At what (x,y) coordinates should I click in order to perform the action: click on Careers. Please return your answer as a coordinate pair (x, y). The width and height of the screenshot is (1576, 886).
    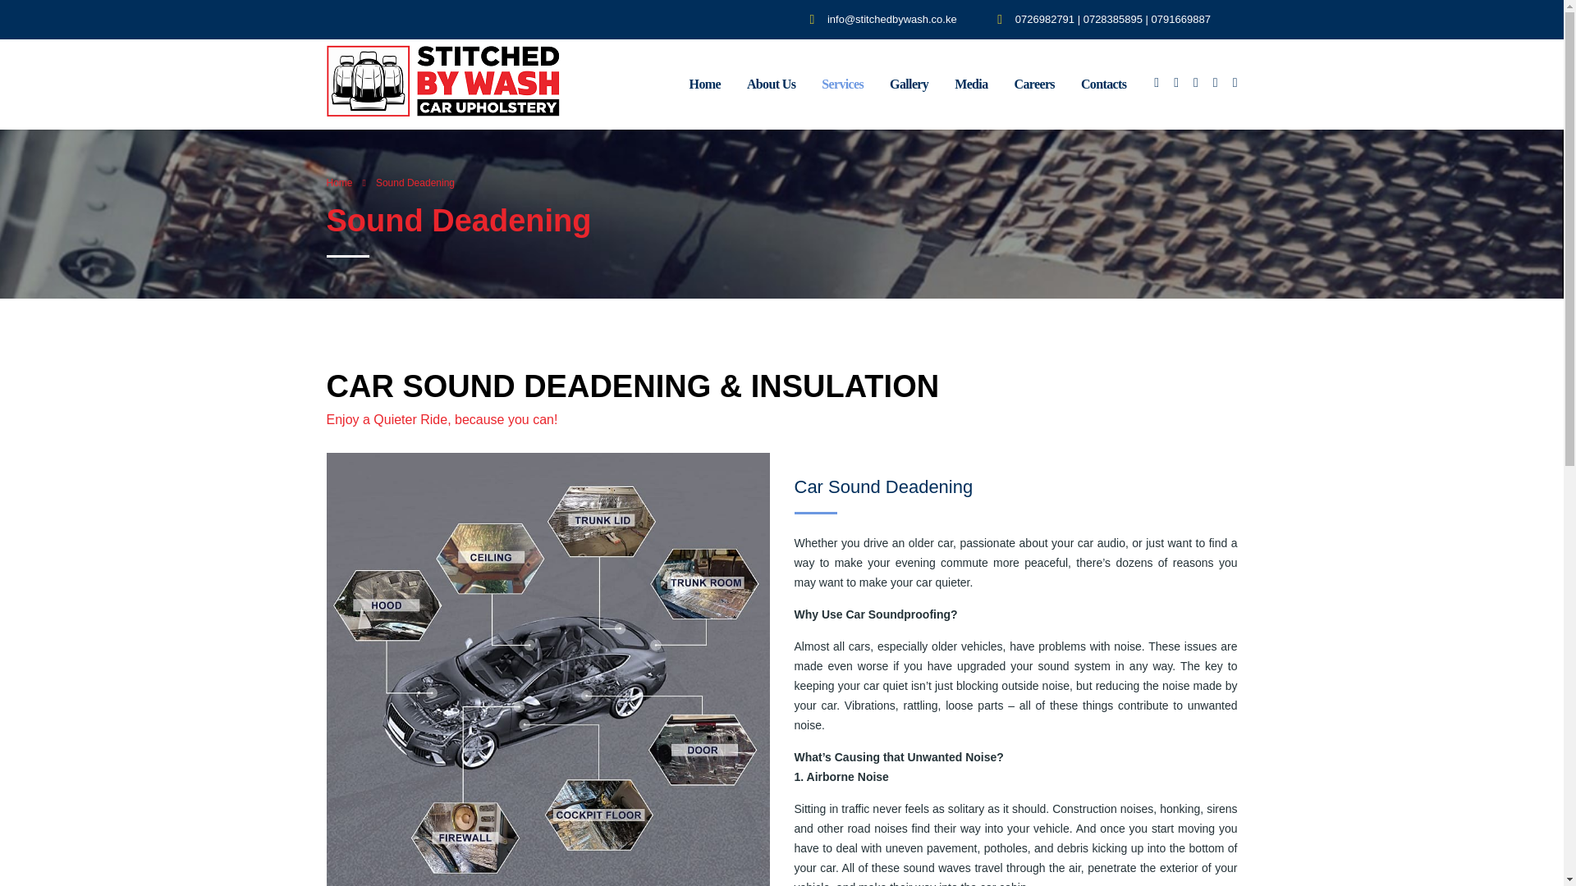
    Looking at the image, I should click on (1034, 84).